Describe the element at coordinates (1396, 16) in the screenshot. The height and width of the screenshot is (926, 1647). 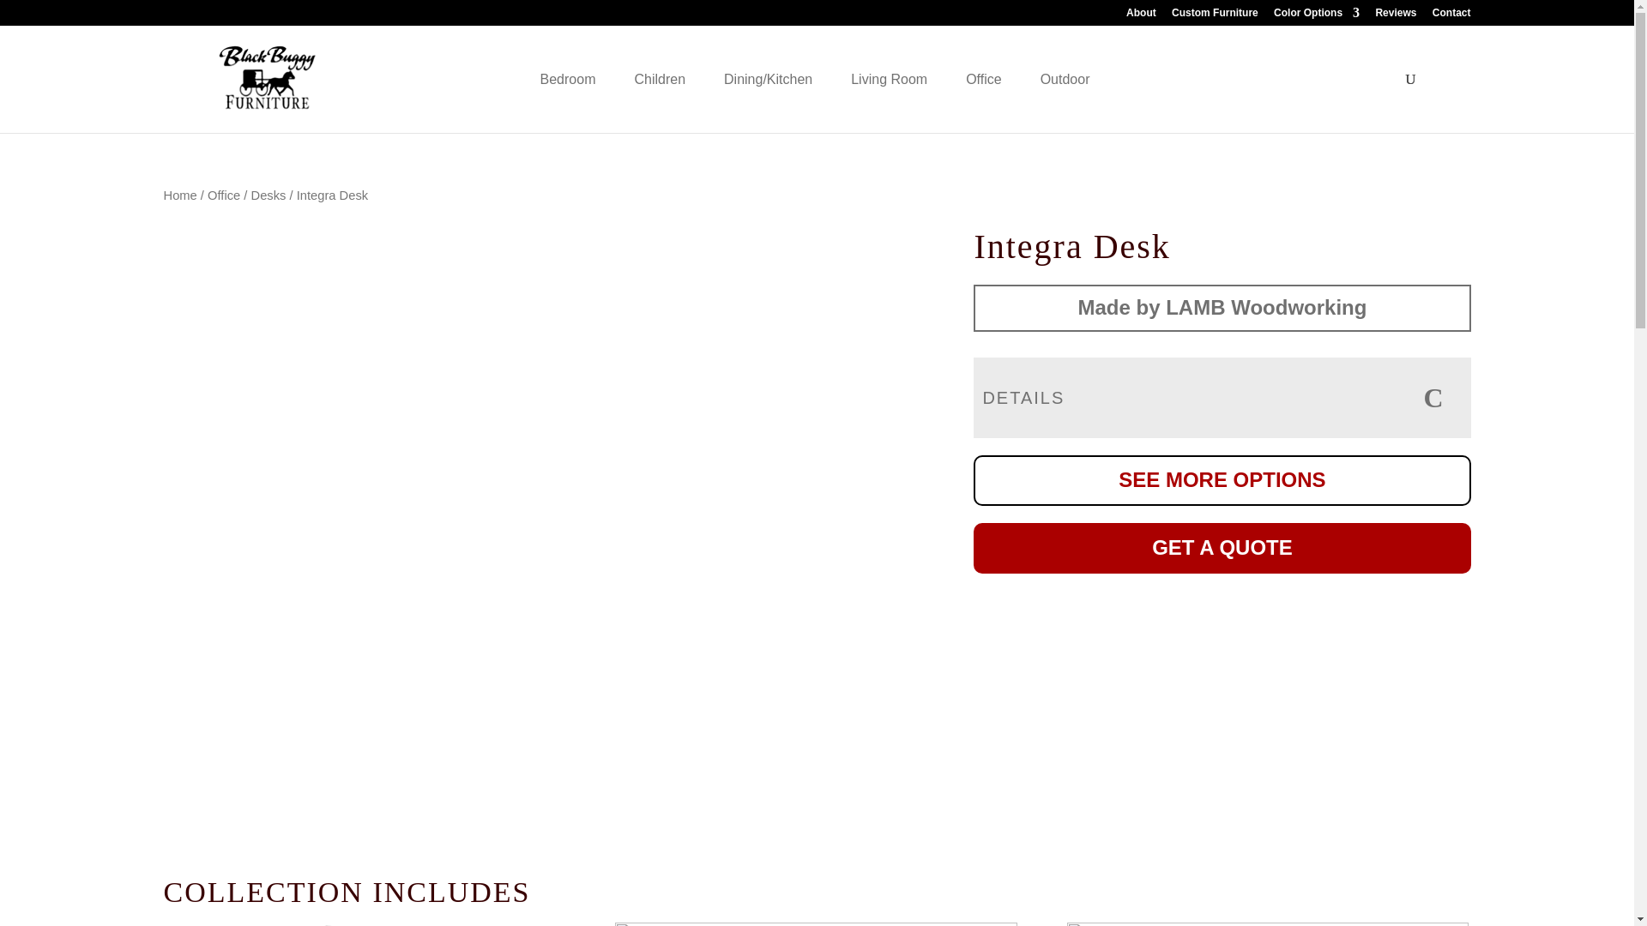
I see `Reviews` at that location.